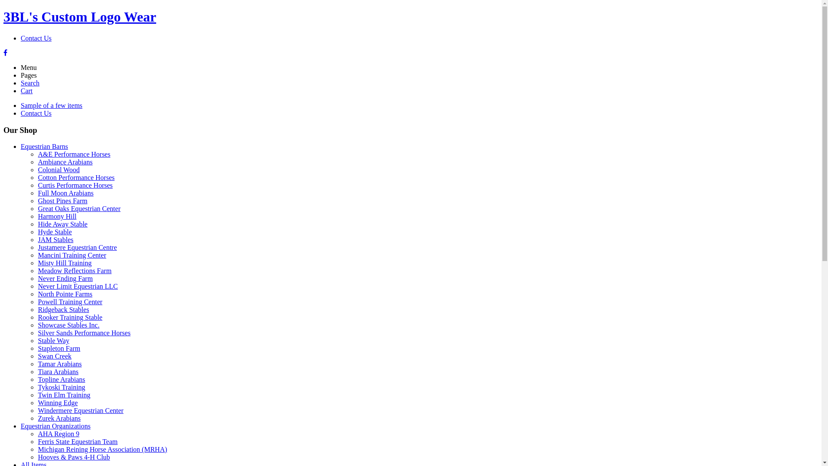 The width and height of the screenshot is (828, 466). Describe the element at coordinates (81, 411) in the screenshot. I see `Windermere Equestrian Center` at that location.